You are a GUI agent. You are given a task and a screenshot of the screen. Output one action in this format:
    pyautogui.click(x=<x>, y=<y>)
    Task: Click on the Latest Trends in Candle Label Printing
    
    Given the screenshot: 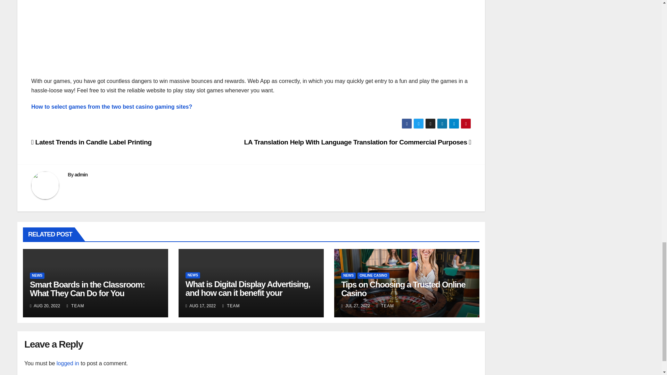 What is the action you would take?
    pyautogui.click(x=92, y=142)
    